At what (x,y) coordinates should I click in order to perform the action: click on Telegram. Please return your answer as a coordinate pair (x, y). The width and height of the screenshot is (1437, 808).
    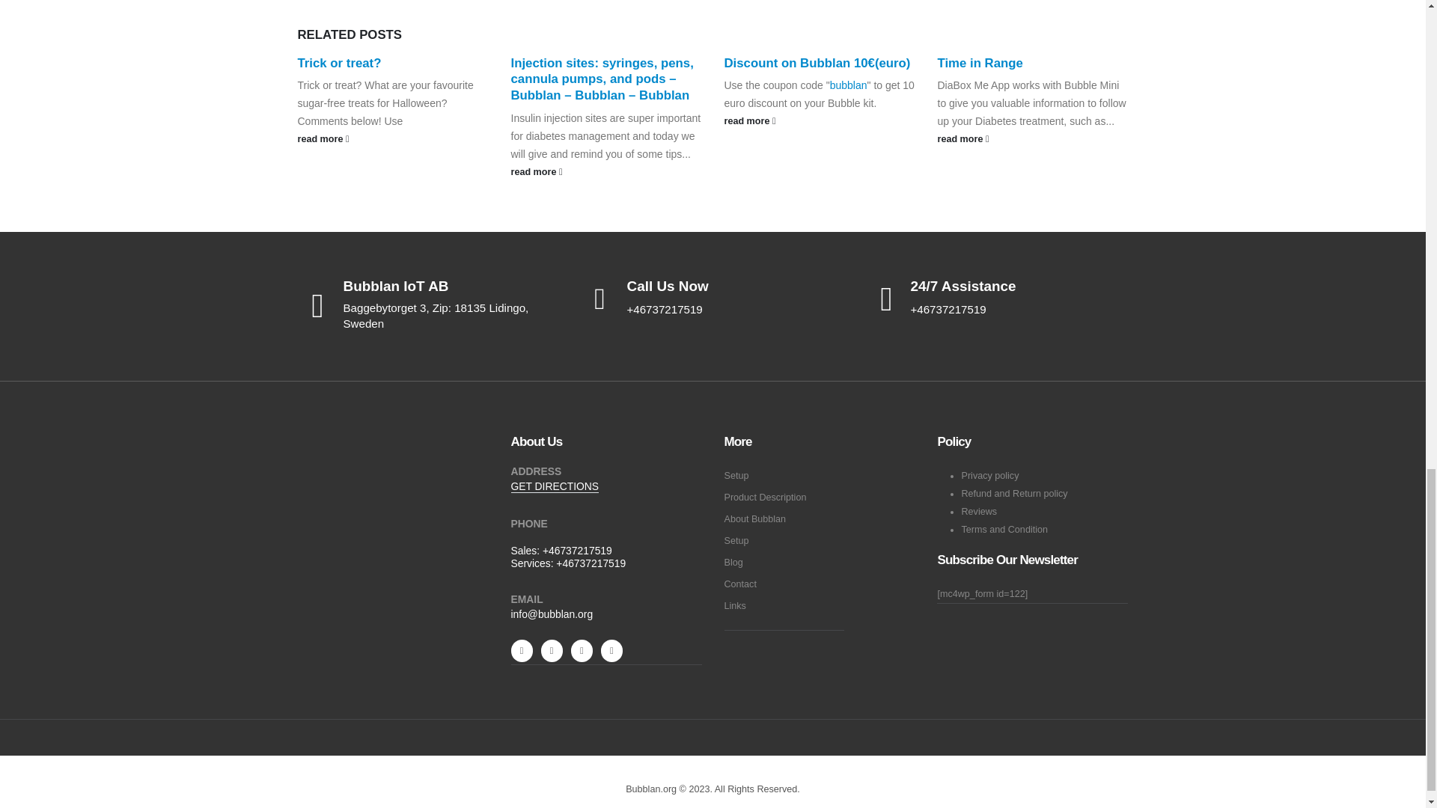
    Looking at the image, I should click on (611, 651).